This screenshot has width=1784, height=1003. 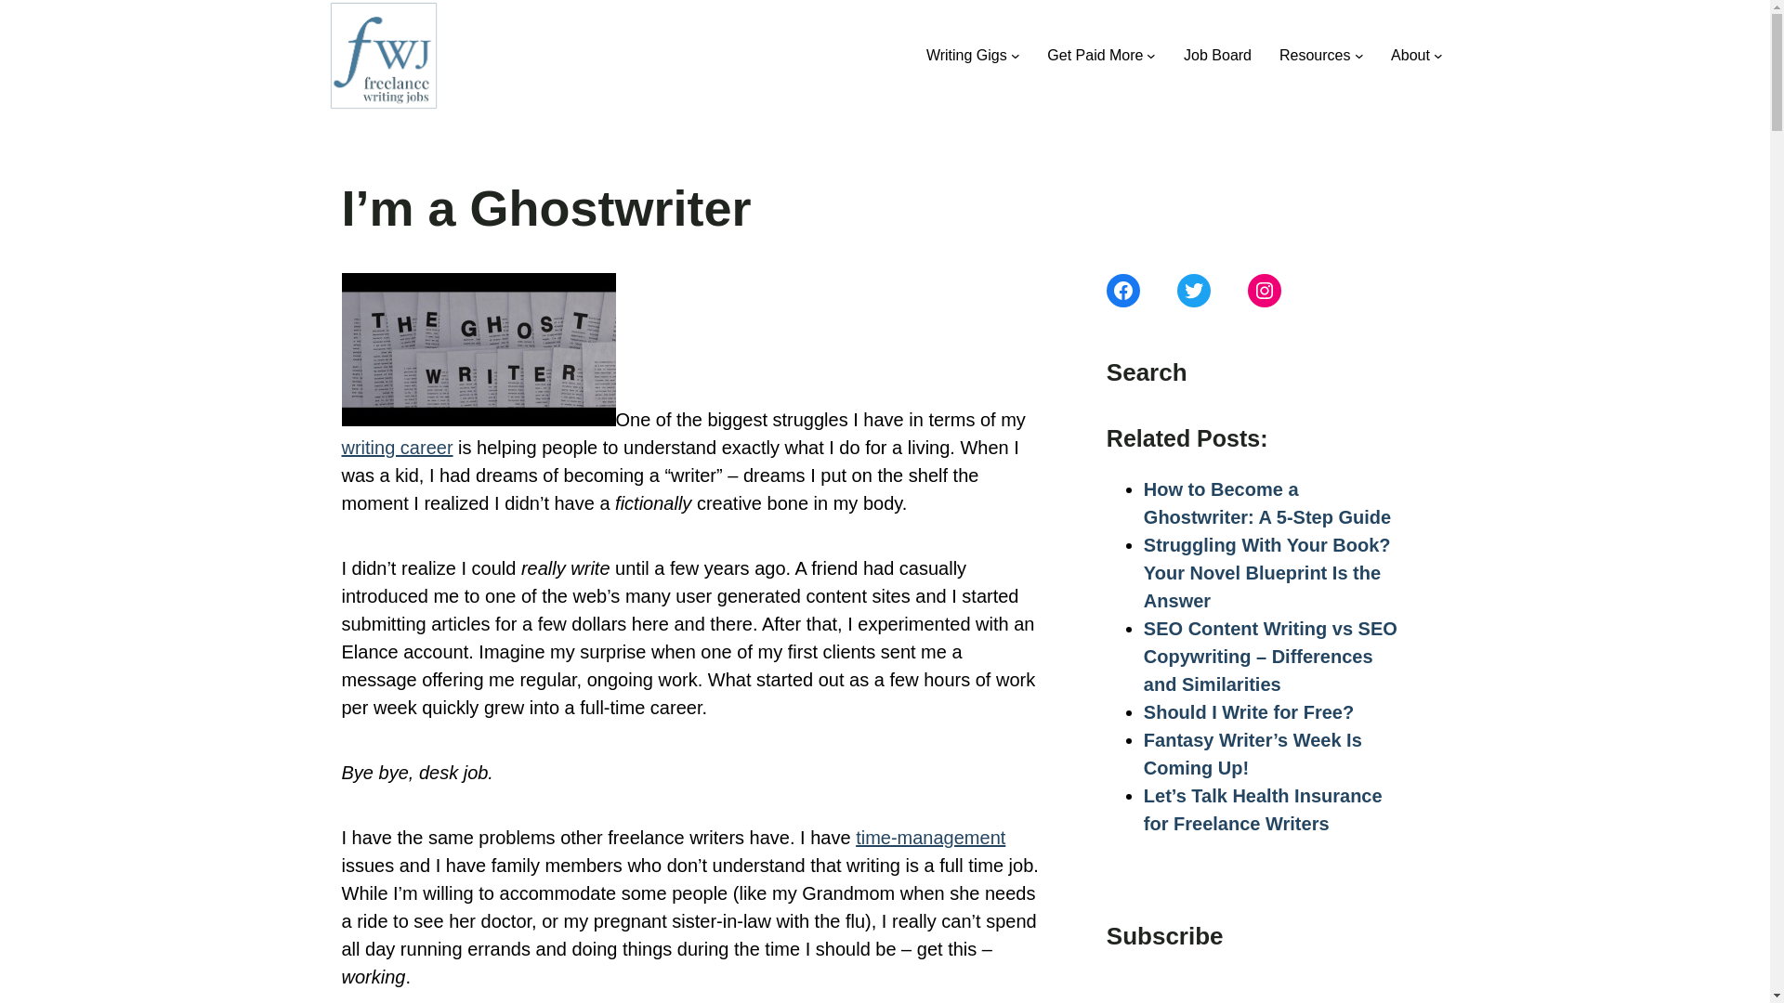 I want to click on The Ghostwriter, so click(x=479, y=349).